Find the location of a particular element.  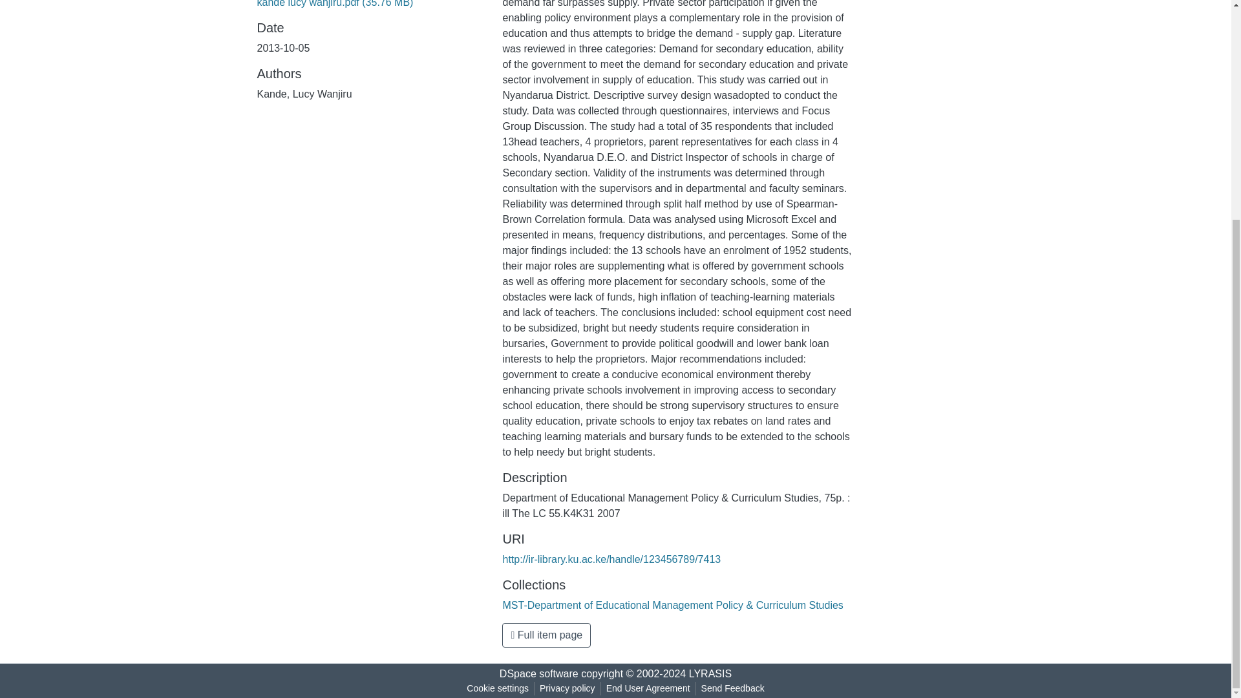

Full item page is located at coordinates (546, 635).